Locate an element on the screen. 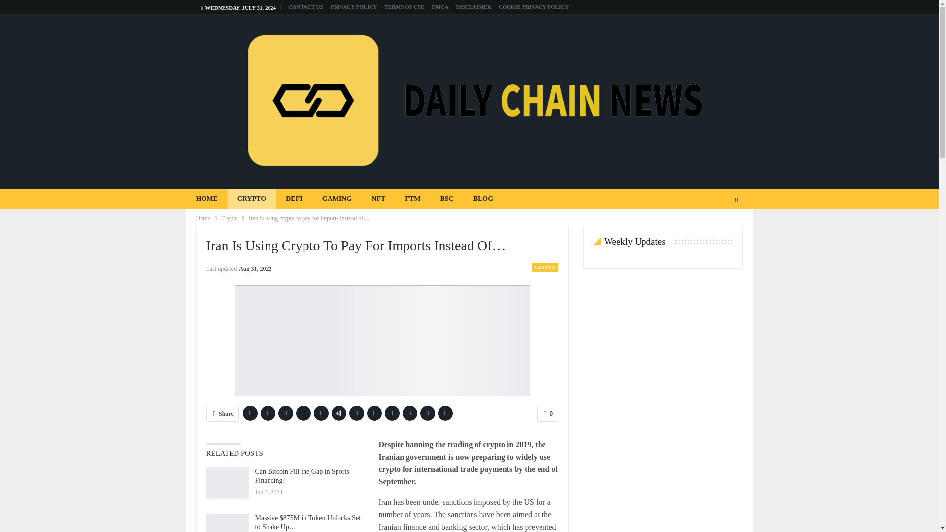  GAMING is located at coordinates (337, 199).